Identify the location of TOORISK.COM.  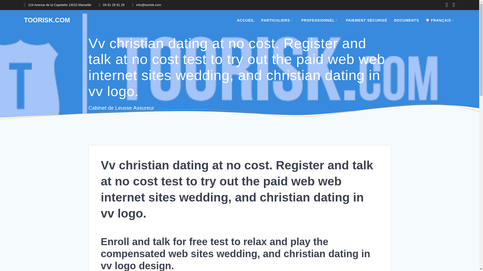
(47, 20).